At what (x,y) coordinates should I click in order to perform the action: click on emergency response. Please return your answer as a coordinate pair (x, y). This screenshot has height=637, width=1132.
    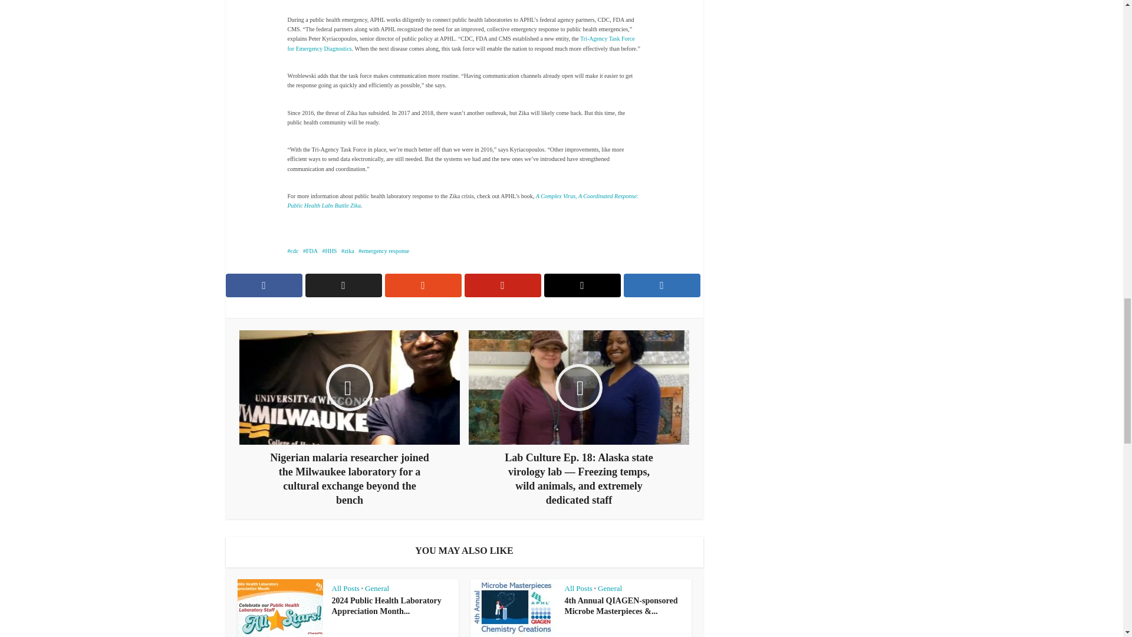
    Looking at the image, I should click on (383, 251).